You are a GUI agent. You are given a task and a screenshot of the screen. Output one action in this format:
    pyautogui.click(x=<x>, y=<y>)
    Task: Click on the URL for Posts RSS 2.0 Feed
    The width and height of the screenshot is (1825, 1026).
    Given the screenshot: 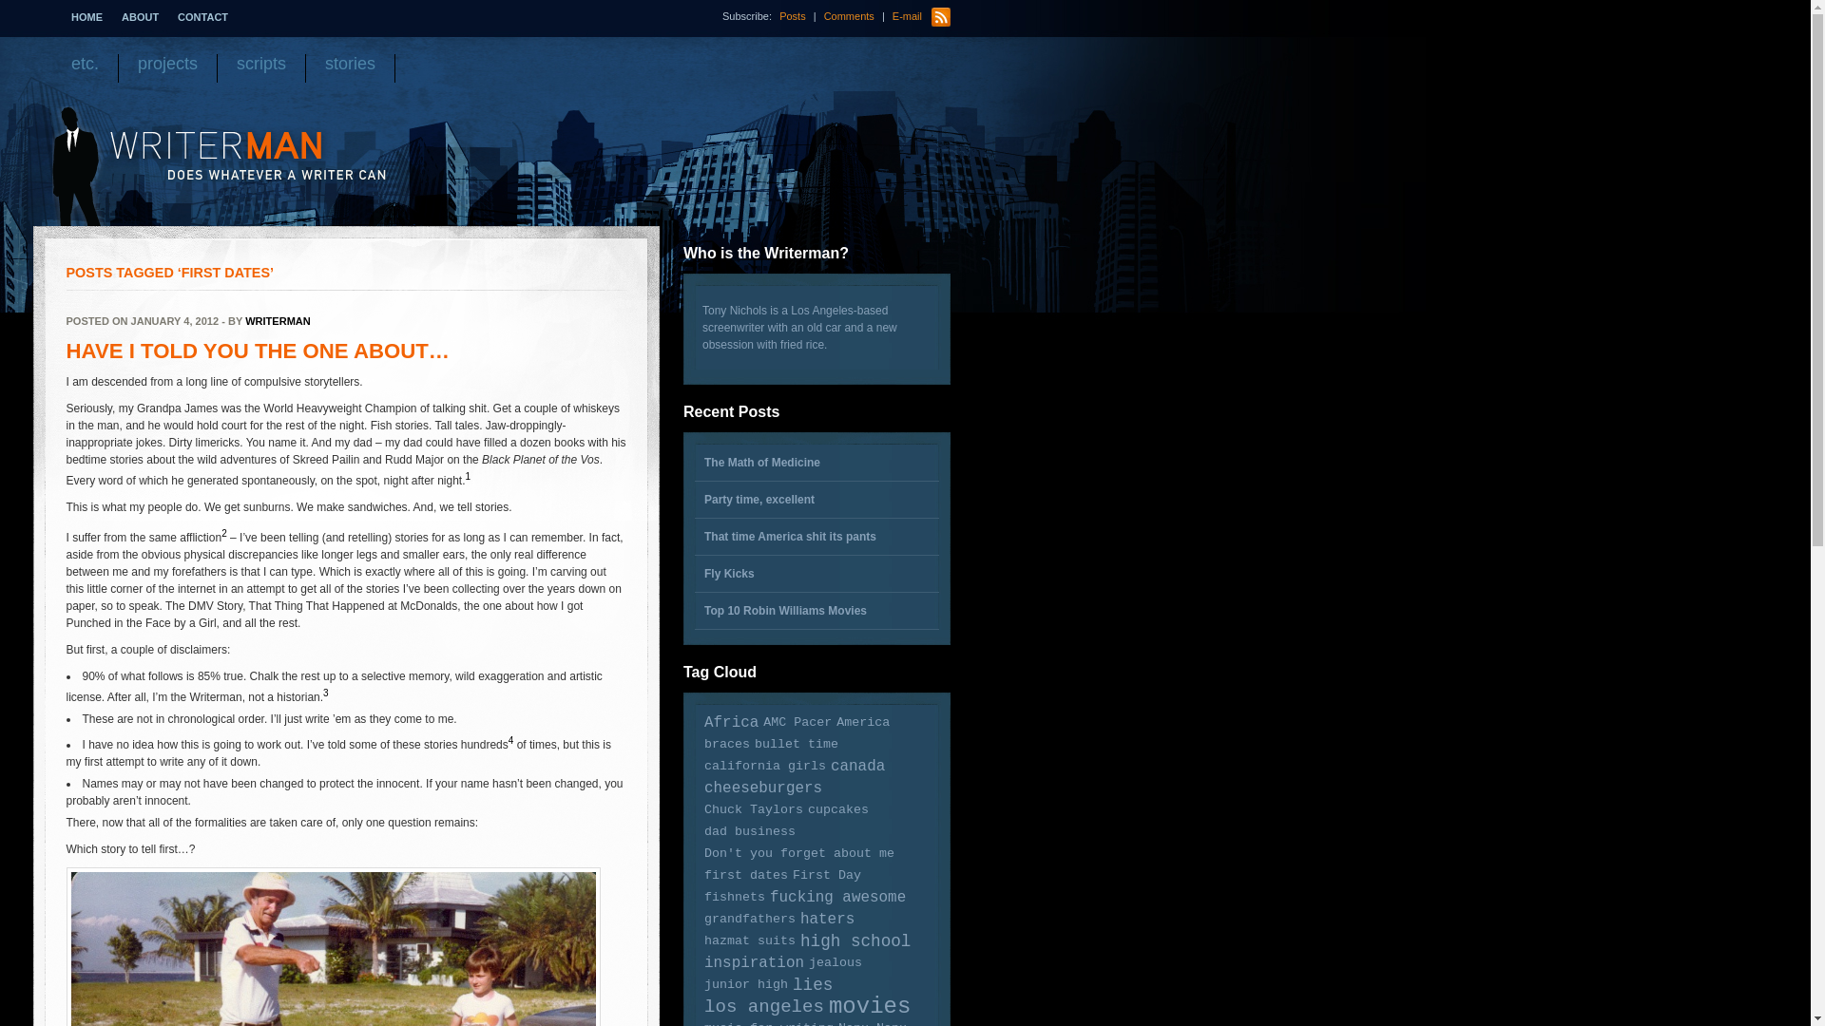 What is the action you would take?
    pyautogui.click(x=792, y=15)
    